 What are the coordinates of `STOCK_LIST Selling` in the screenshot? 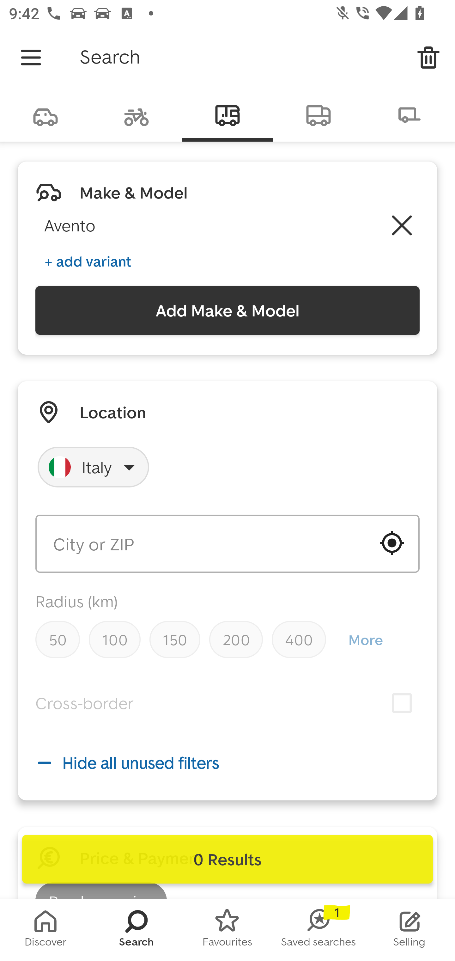 It's located at (409, 930).